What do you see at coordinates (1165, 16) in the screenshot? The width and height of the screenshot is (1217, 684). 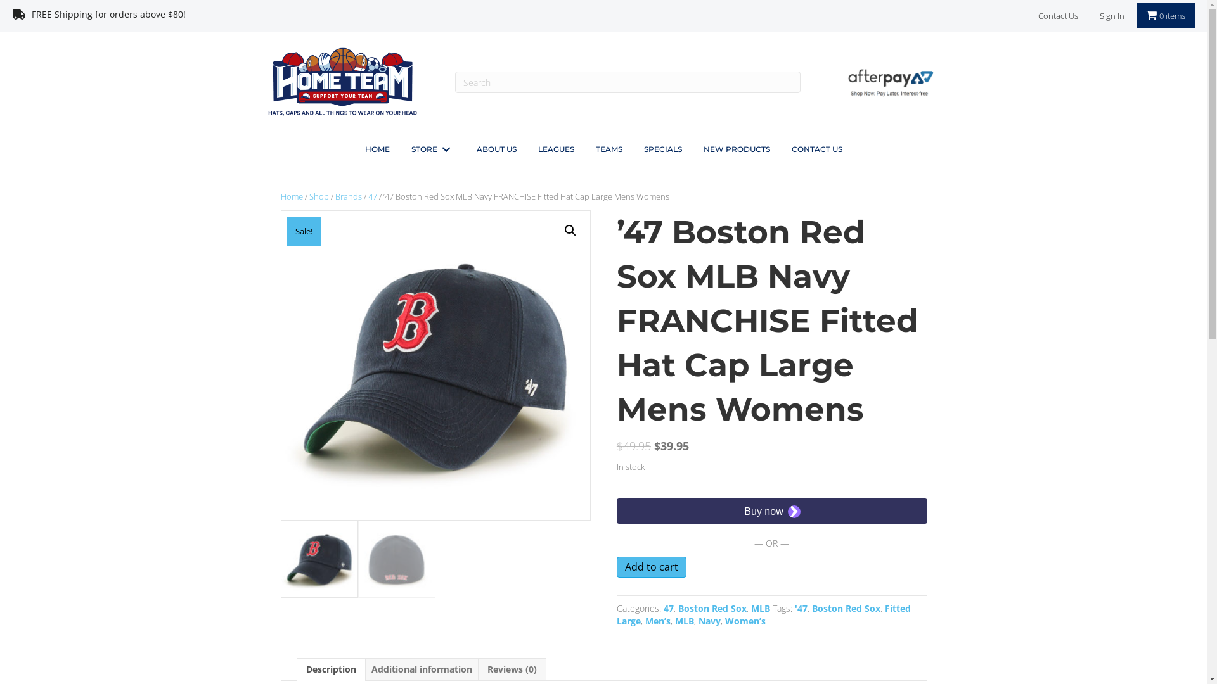 I see `0 items` at bounding box center [1165, 16].